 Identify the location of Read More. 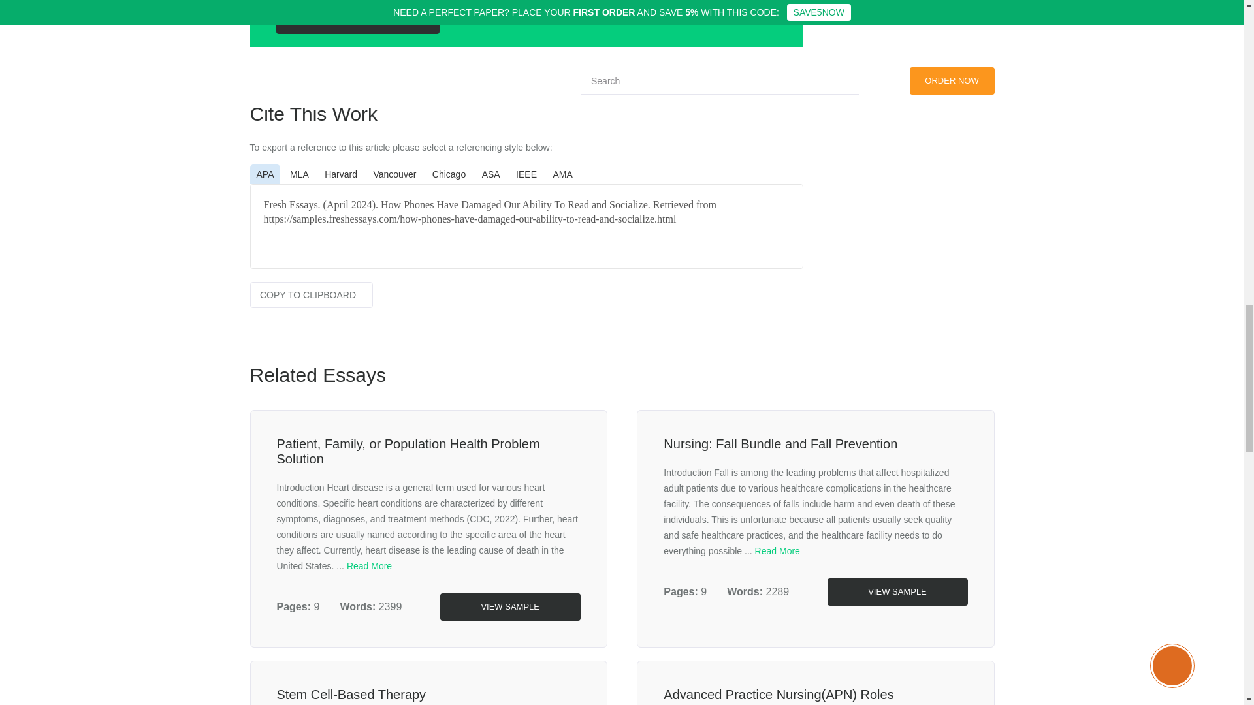
(777, 551).